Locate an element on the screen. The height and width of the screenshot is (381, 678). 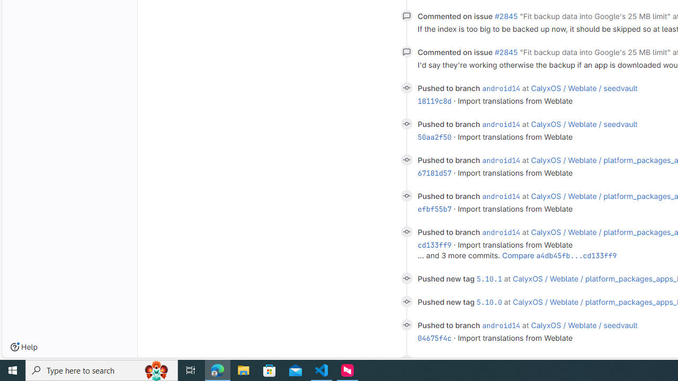
Class: s14 is located at coordinates (406, 361).